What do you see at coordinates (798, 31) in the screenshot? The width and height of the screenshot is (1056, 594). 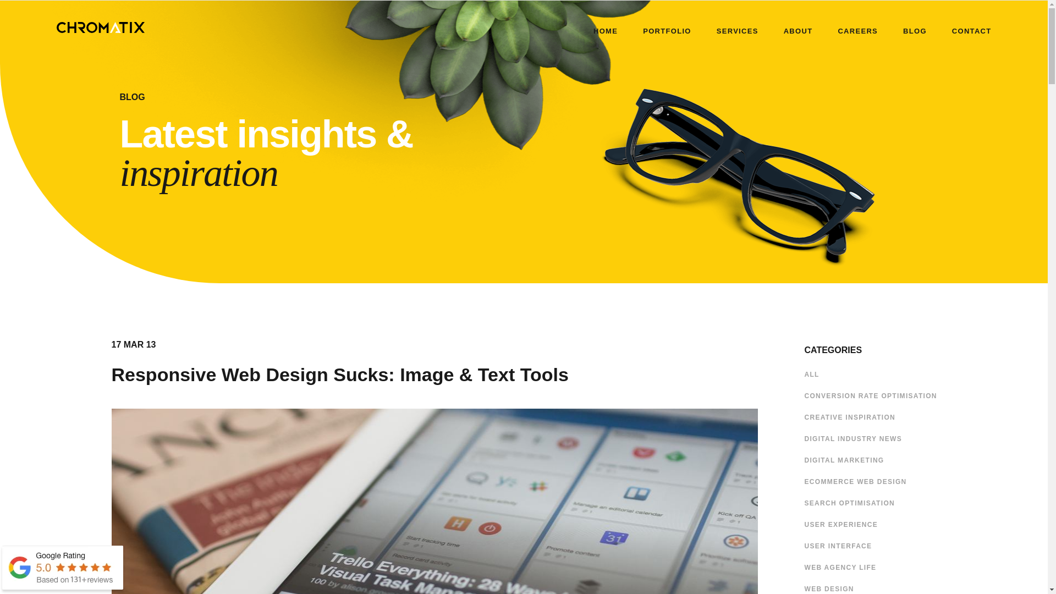 I see `ABOUT` at bounding box center [798, 31].